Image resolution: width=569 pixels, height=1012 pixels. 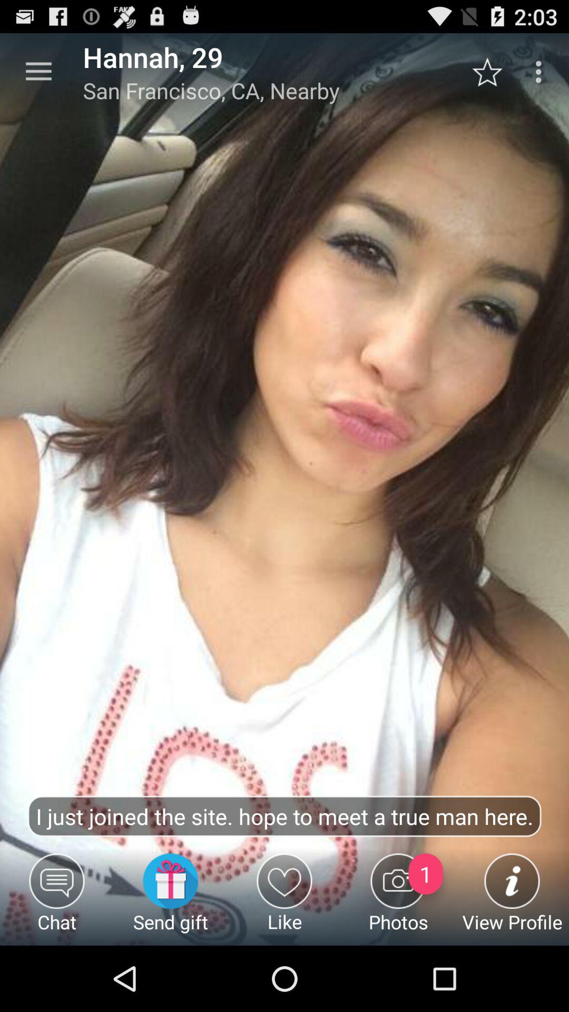 I want to click on flip until the send gift icon, so click(x=171, y=899).